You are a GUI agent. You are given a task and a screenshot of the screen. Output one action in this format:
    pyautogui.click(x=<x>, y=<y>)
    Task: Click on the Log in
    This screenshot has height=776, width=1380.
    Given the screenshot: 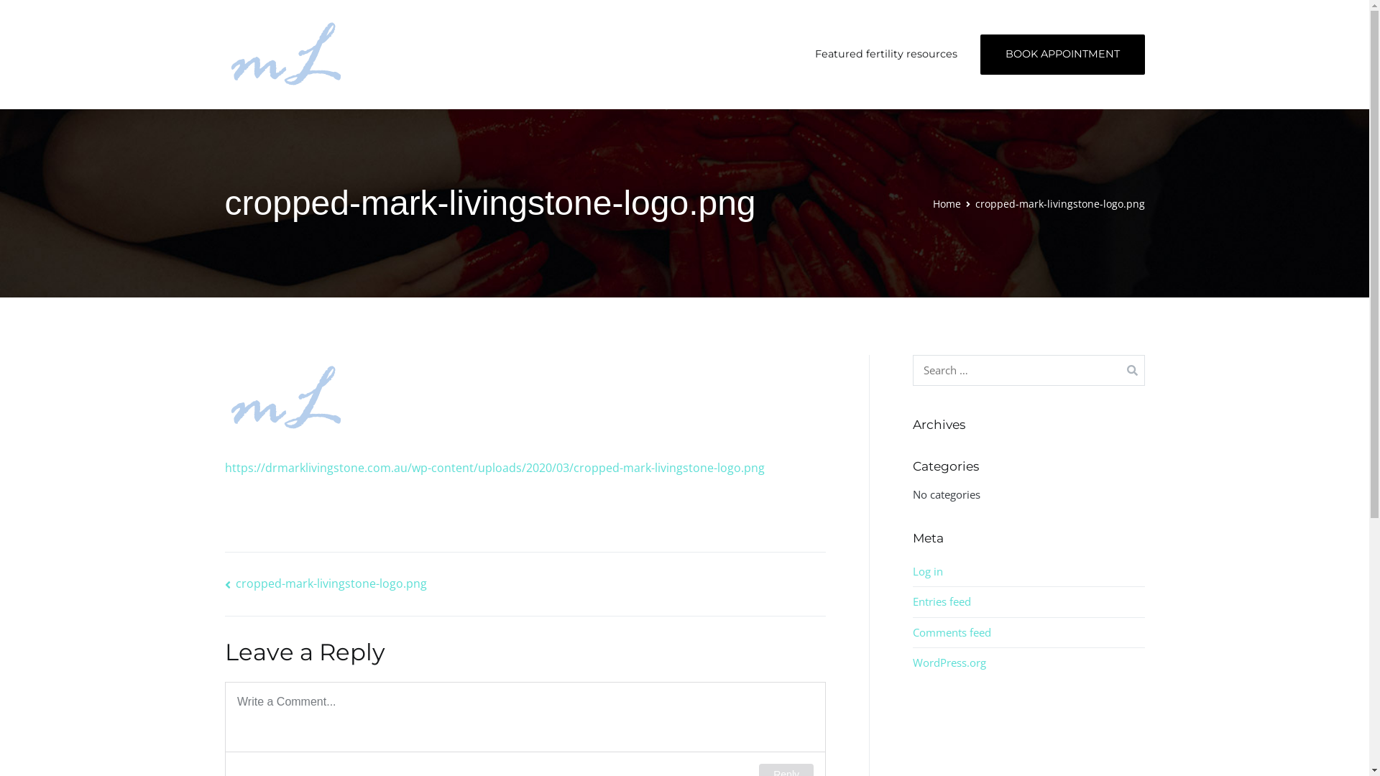 What is the action you would take?
    pyautogui.click(x=928, y=572)
    